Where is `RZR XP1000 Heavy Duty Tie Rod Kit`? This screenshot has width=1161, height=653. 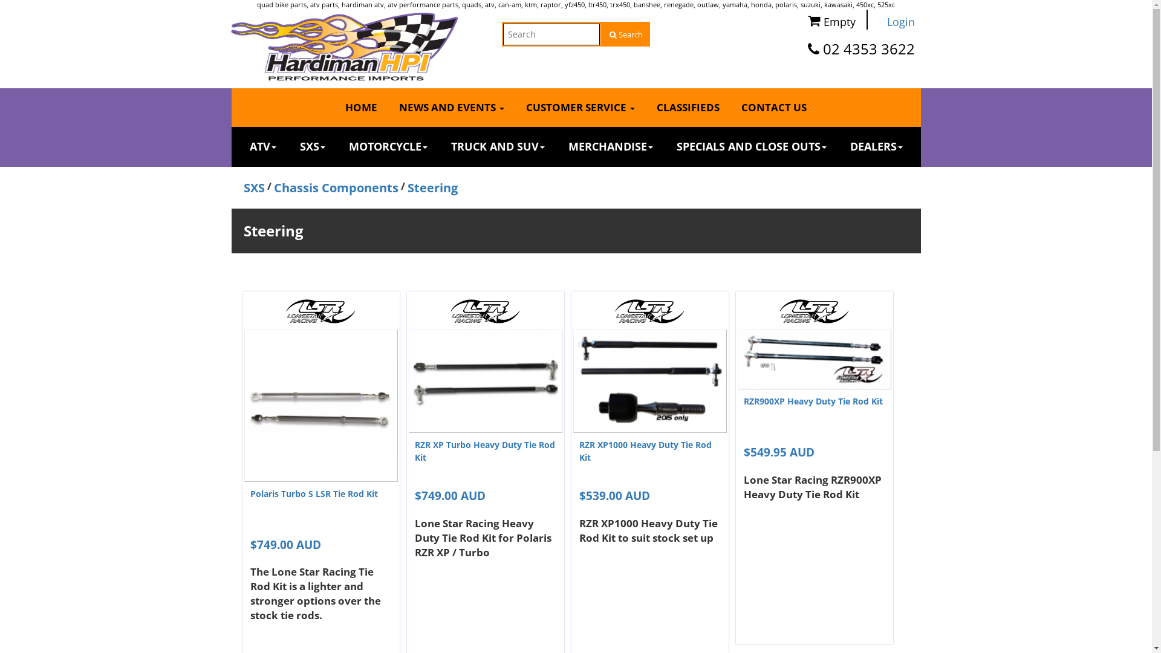 RZR XP1000 Heavy Duty Tie Rod Kit is located at coordinates (646, 451).